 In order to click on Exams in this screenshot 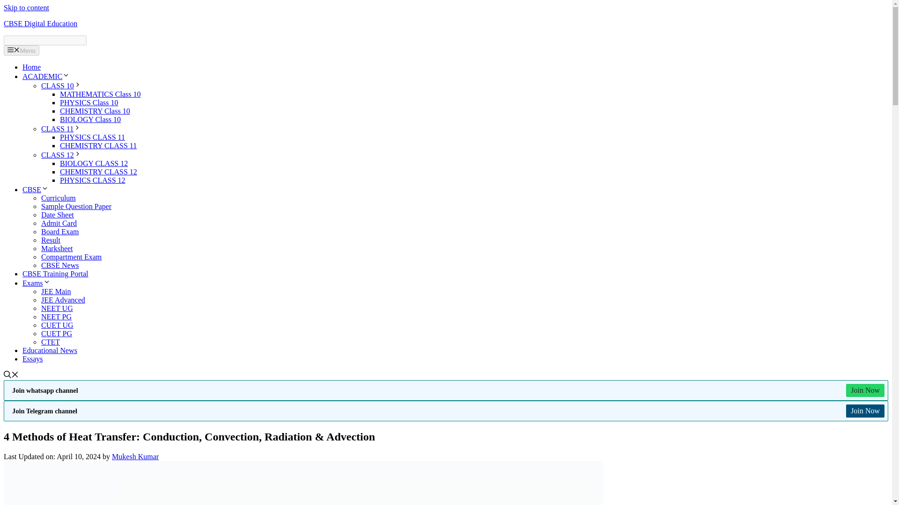, I will do `click(37, 283)`.